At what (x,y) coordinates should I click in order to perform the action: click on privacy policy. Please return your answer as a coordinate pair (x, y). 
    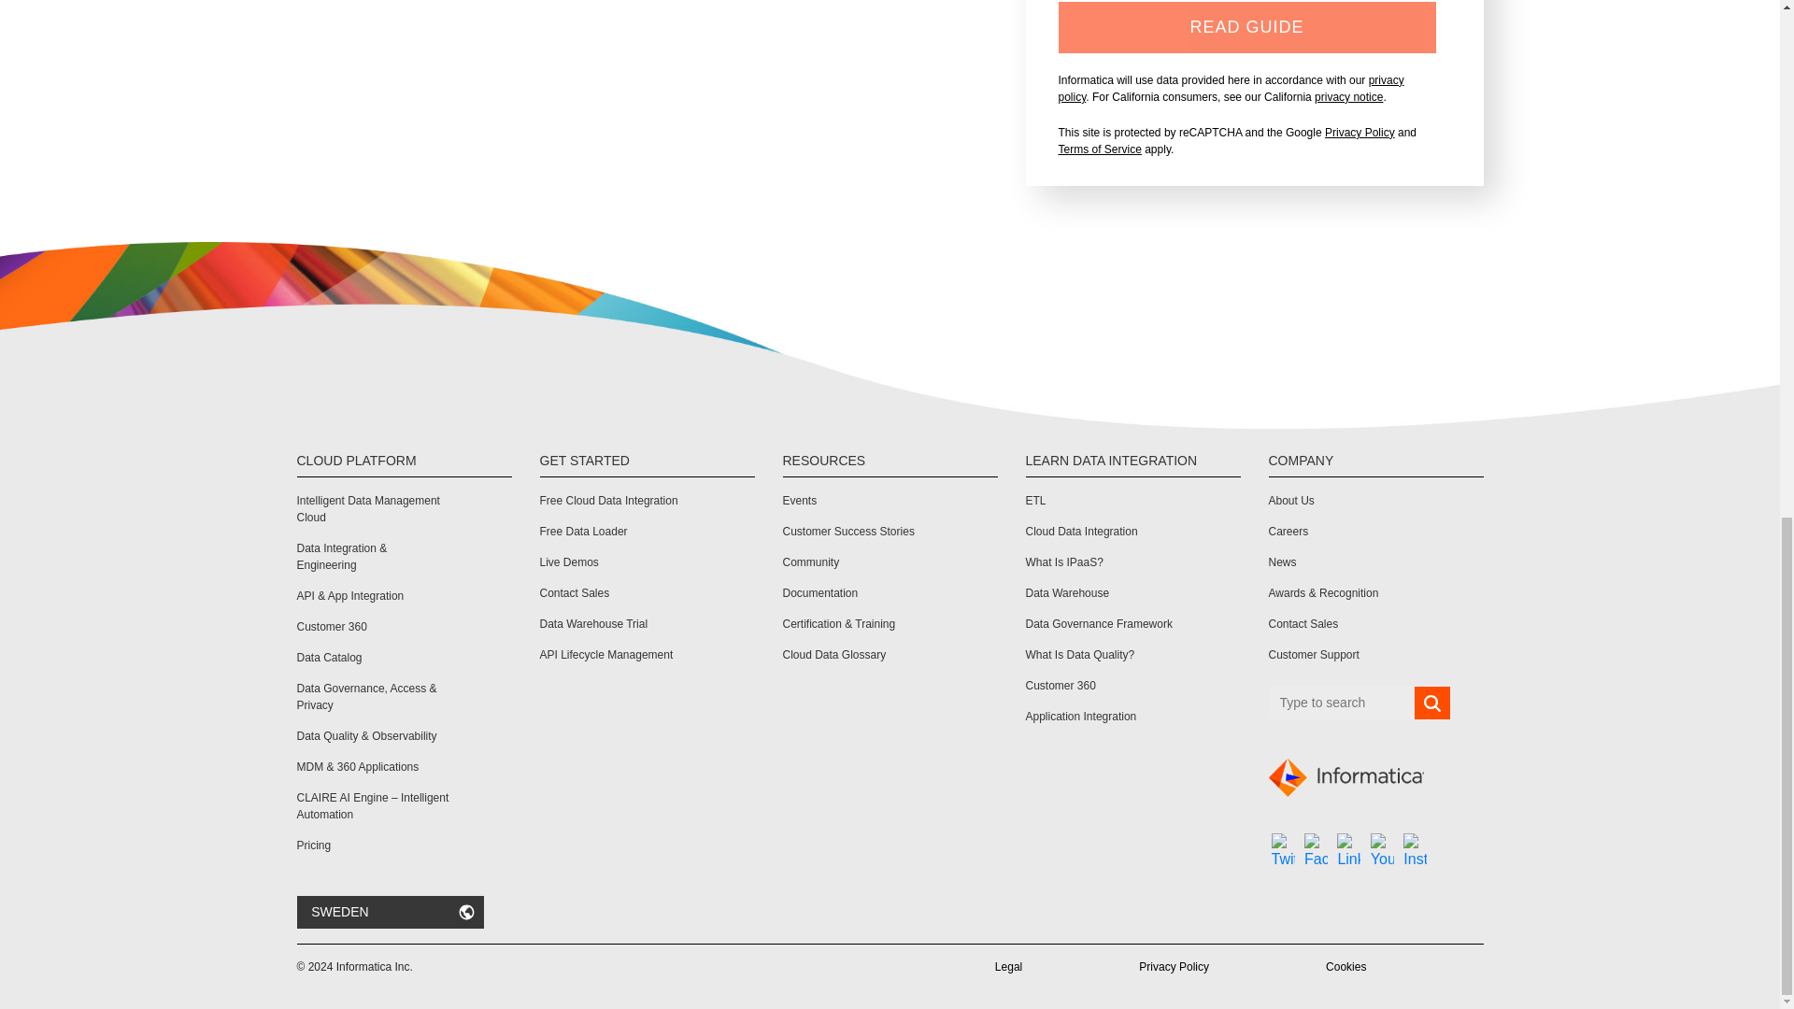
    Looking at the image, I should click on (1230, 88).